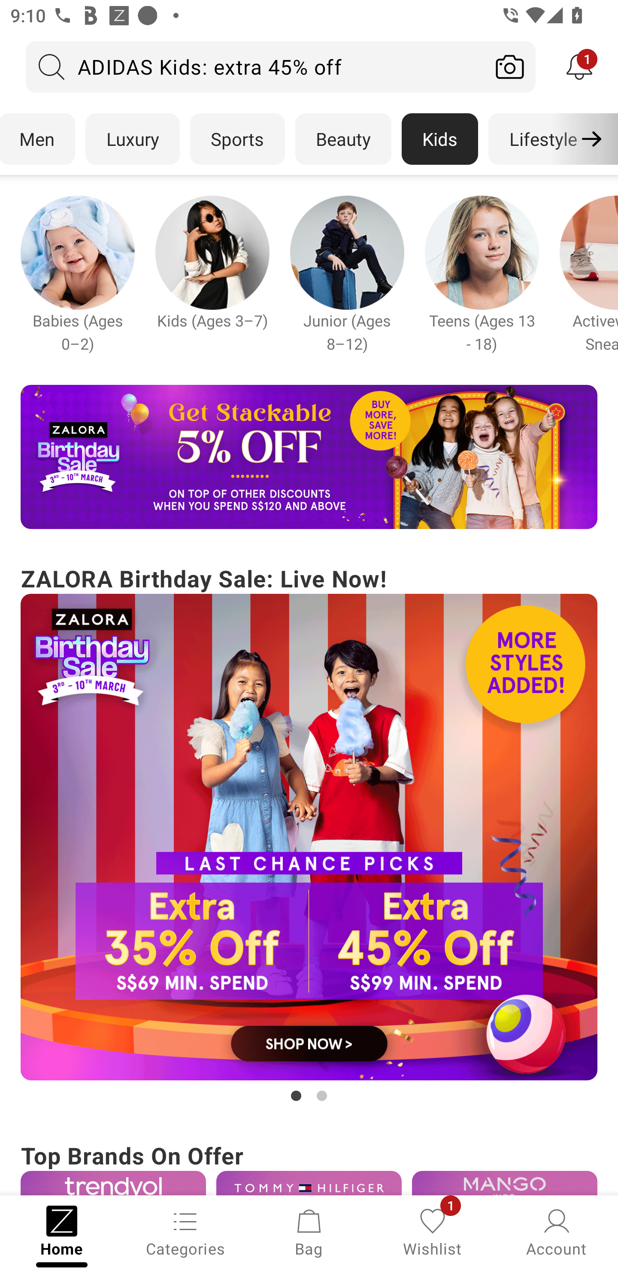 The width and height of the screenshot is (618, 1270). I want to click on Campaign banner, so click(77, 252).